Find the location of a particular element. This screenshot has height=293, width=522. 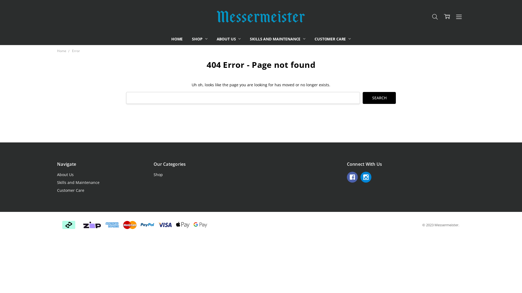

Home is located at coordinates (62, 51).